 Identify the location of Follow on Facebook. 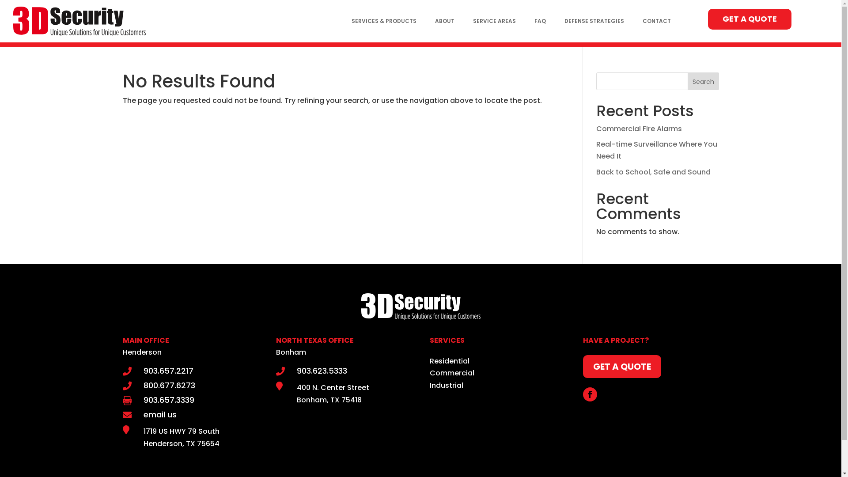
(590, 394).